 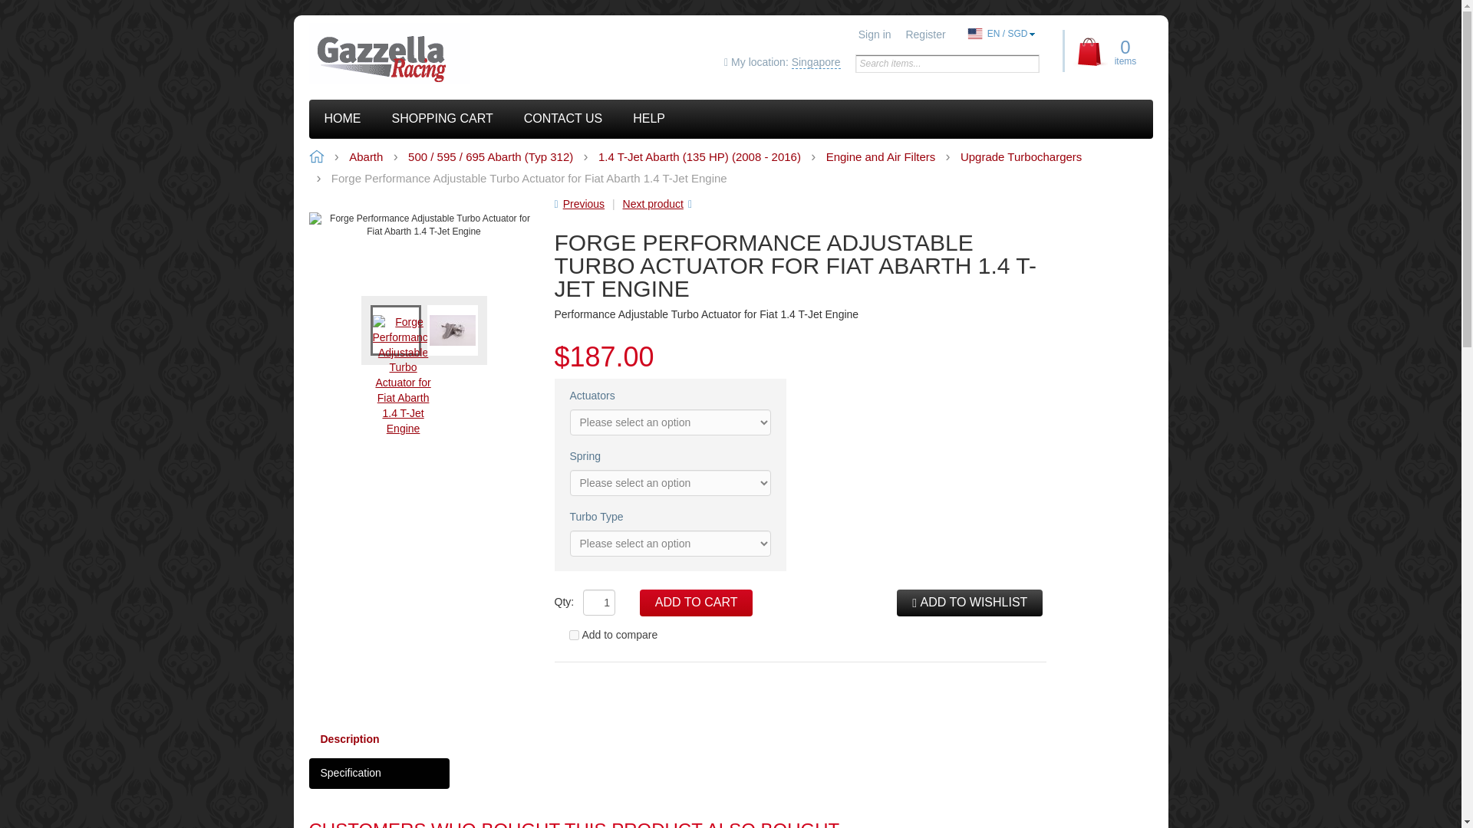 I want to click on Your cart, so click(x=1109, y=51).